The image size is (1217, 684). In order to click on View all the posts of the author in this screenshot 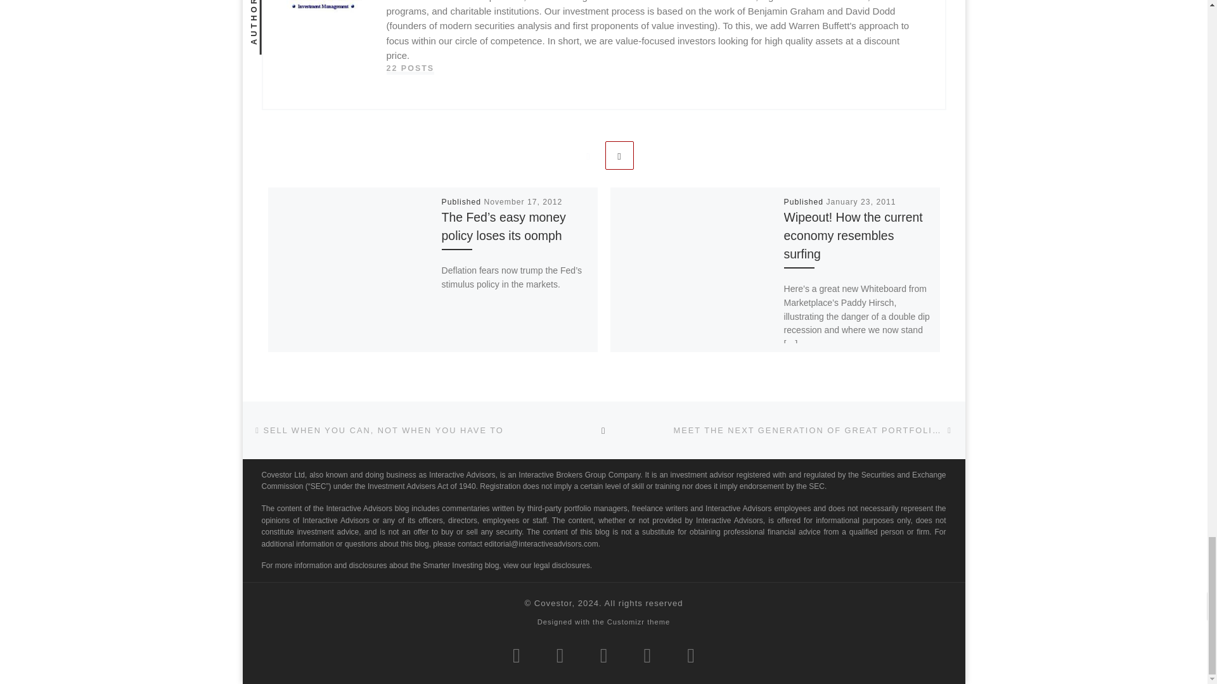, I will do `click(411, 68)`.